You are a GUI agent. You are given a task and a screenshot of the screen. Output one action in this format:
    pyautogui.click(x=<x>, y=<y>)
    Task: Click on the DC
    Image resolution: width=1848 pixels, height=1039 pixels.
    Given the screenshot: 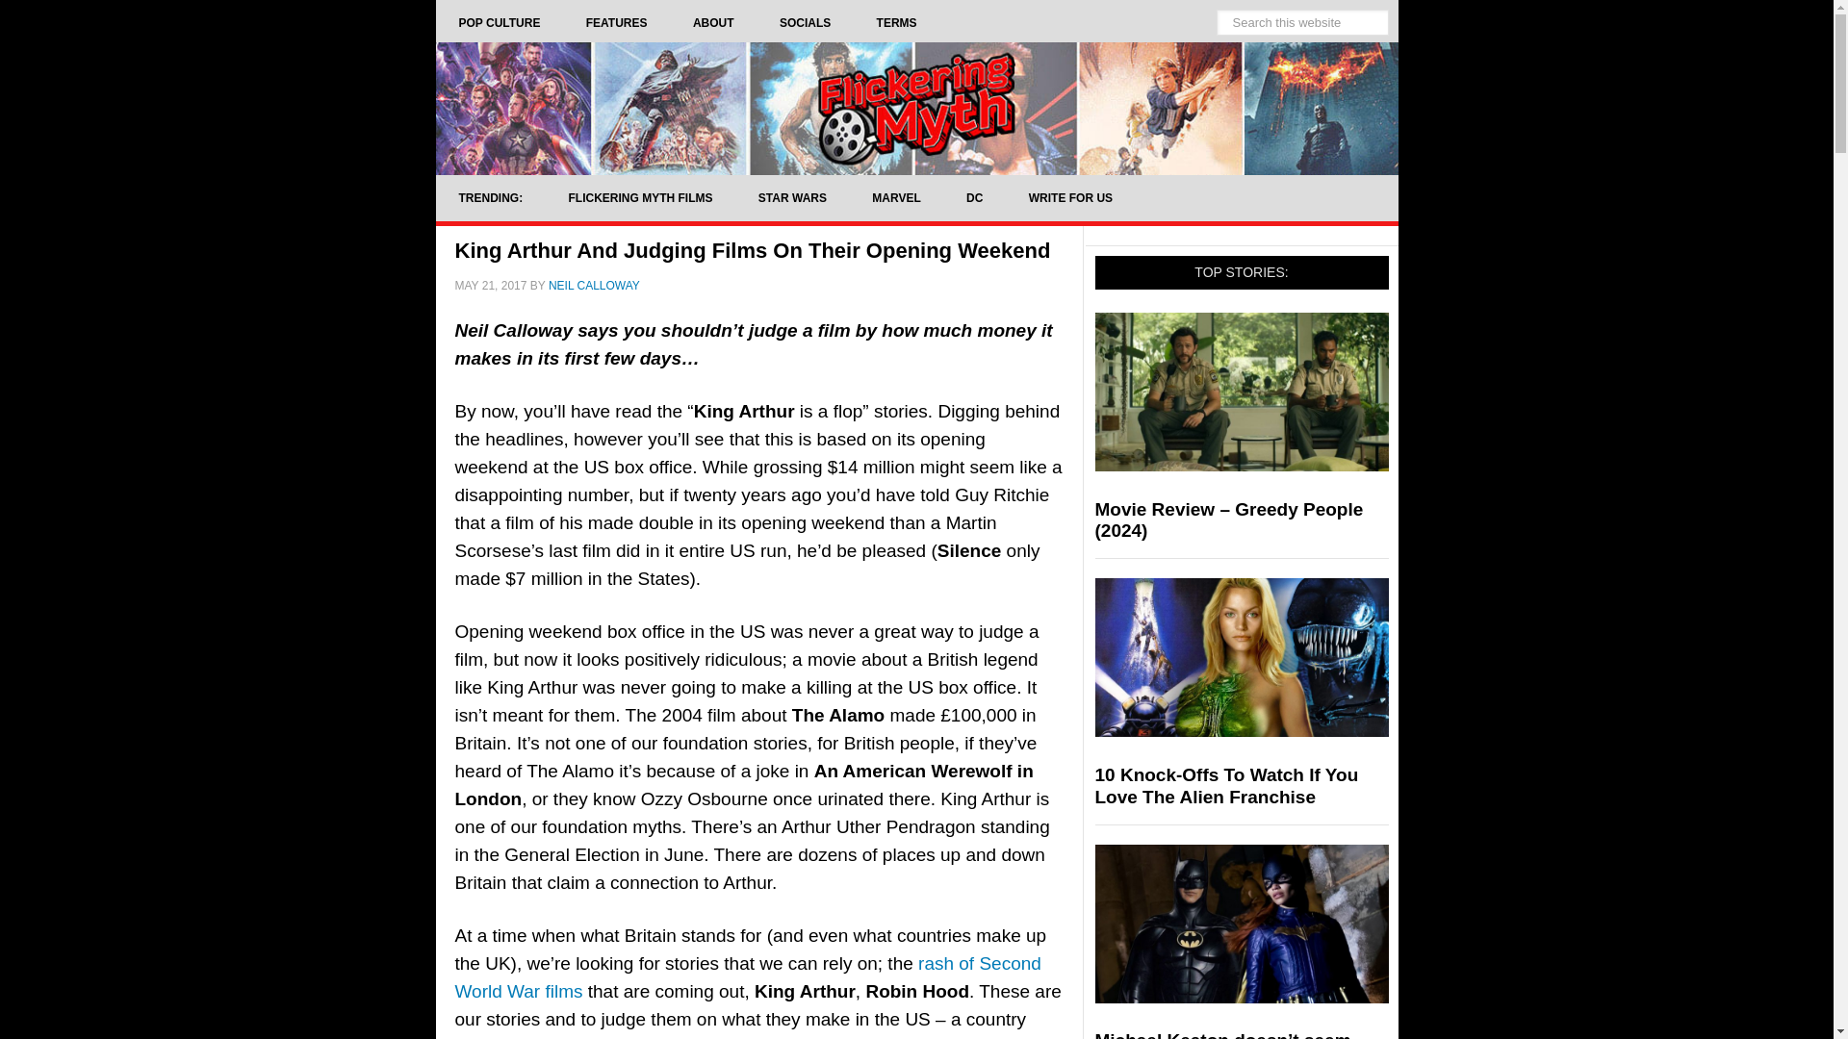 What is the action you would take?
    pyautogui.click(x=974, y=198)
    